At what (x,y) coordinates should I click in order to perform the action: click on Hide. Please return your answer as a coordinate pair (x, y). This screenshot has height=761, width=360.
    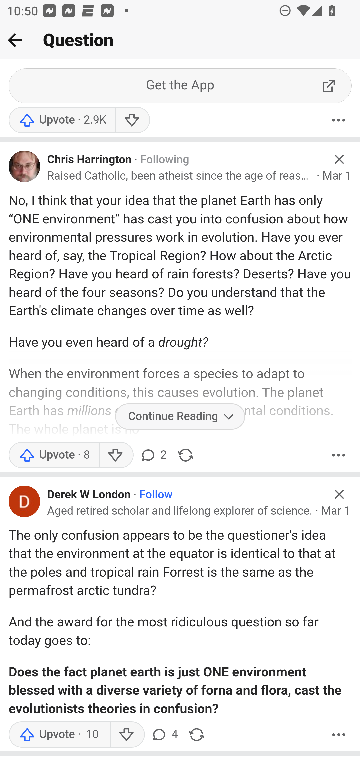
    Looking at the image, I should click on (339, 495).